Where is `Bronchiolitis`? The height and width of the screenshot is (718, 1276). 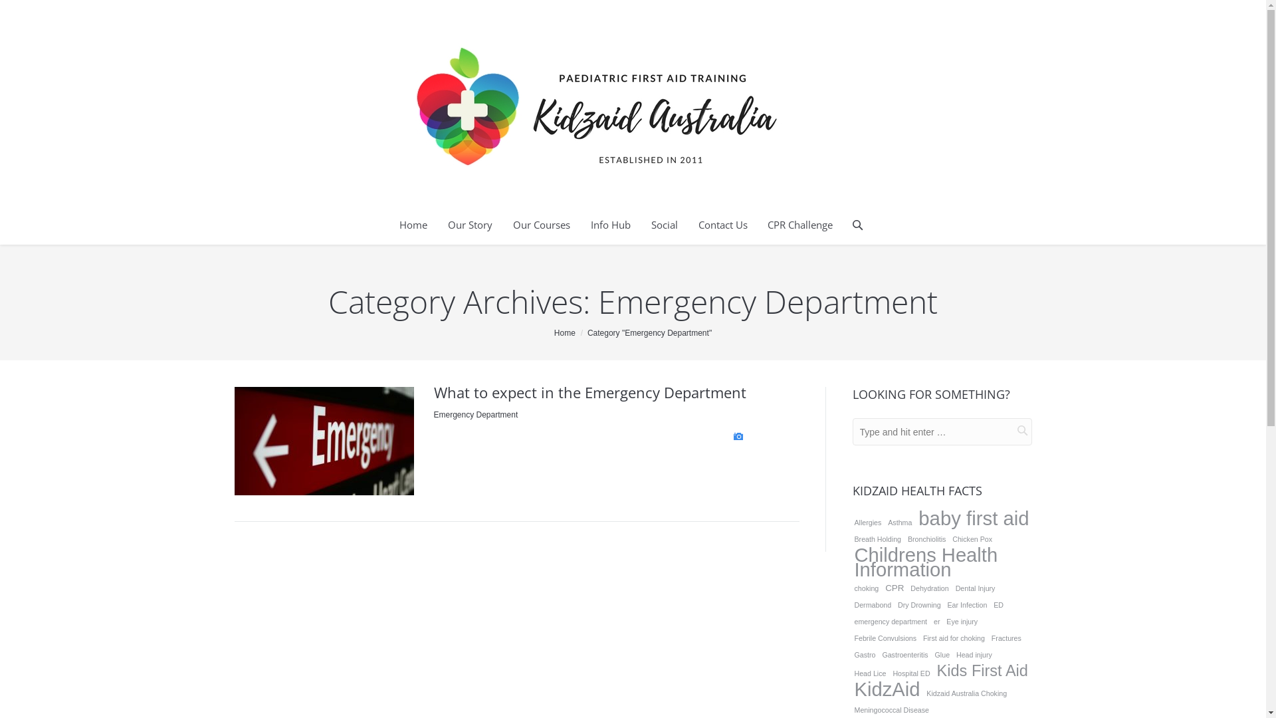
Bronchiolitis is located at coordinates (926, 539).